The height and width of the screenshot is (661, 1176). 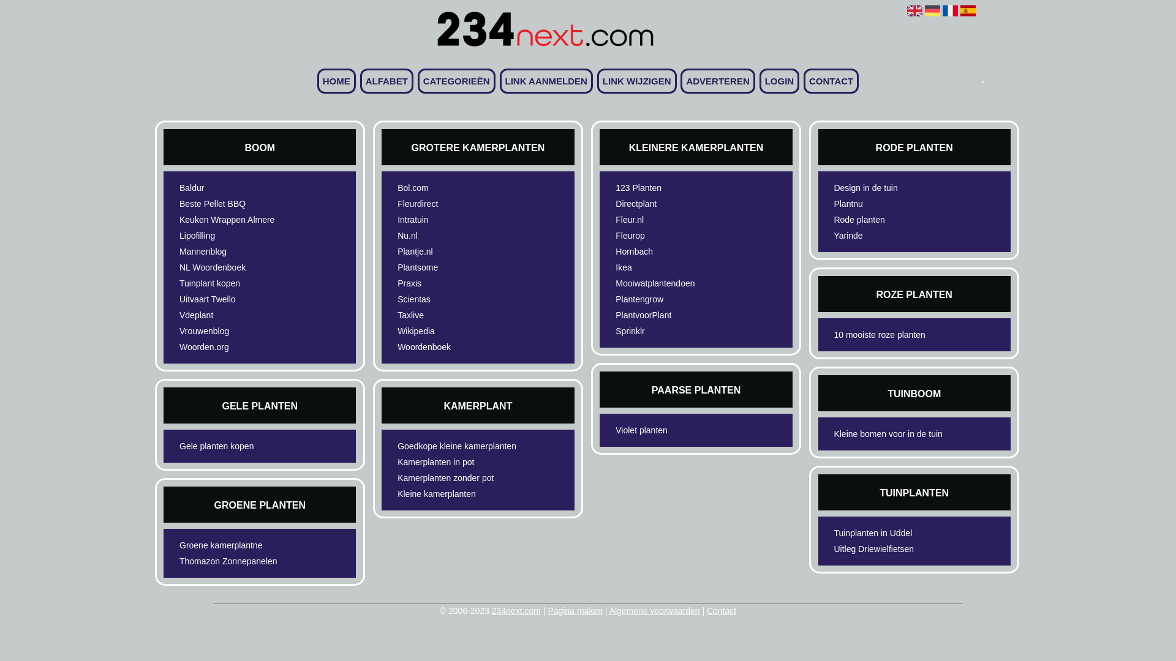 I want to click on Tuinplant kopen, so click(x=239, y=283).